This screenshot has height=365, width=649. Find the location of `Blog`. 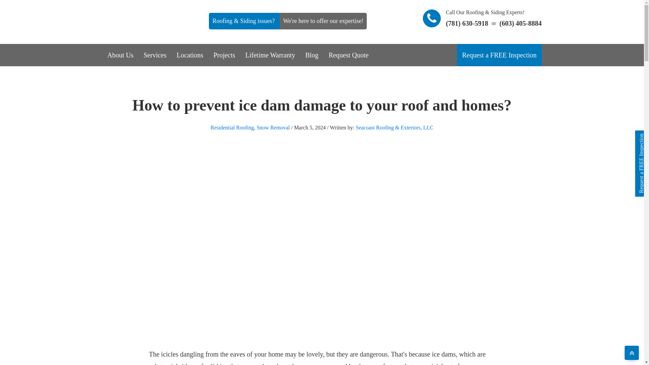

Blog is located at coordinates (312, 55).